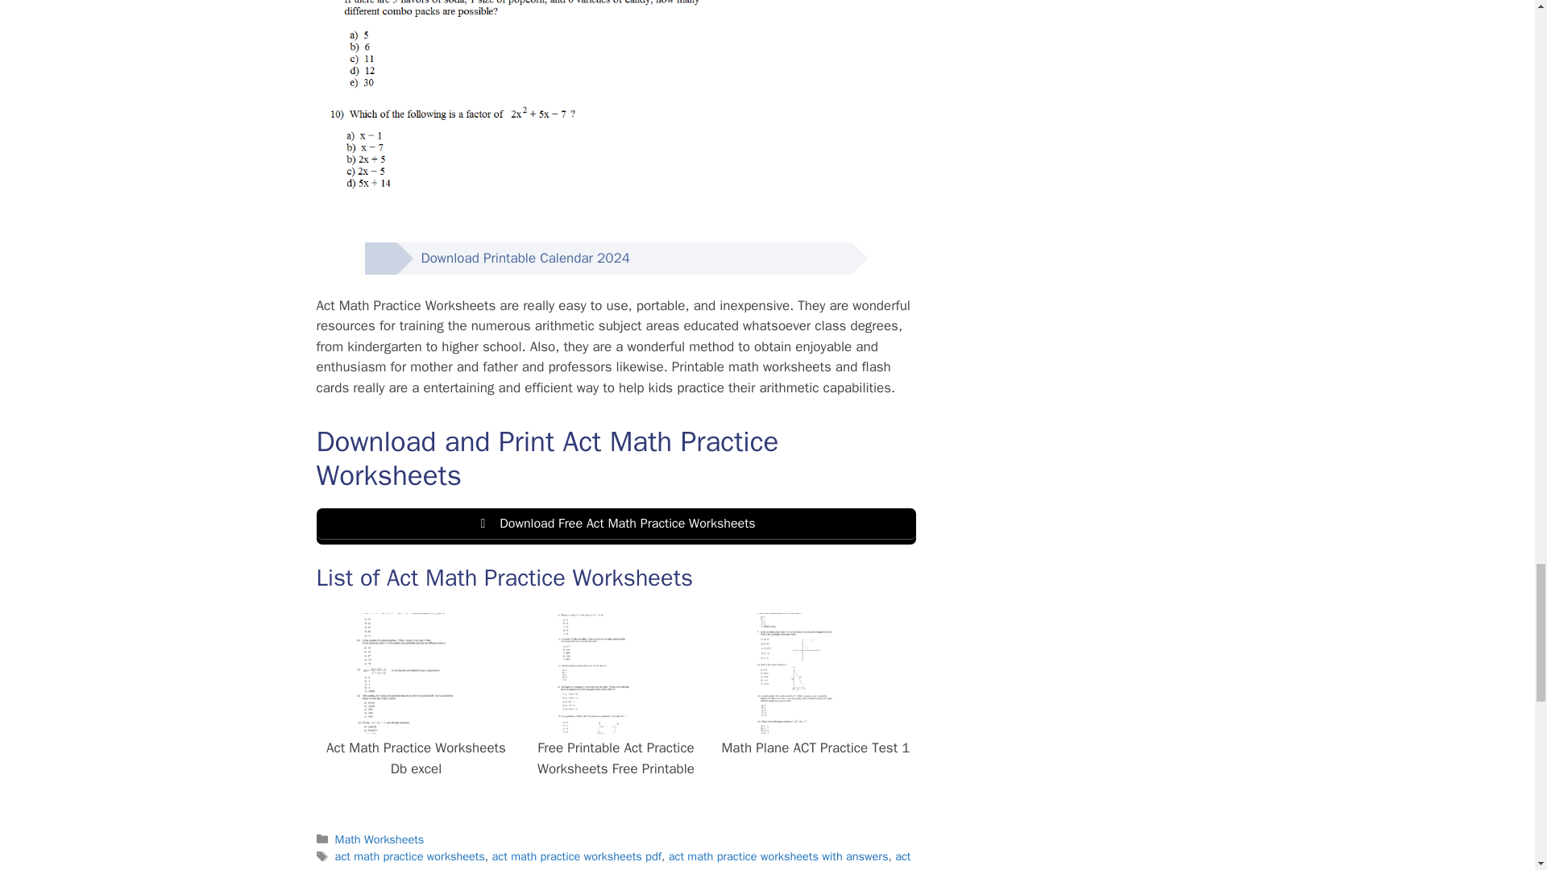 This screenshot has height=870, width=1547. I want to click on how to practice act math, so click(807, 868).